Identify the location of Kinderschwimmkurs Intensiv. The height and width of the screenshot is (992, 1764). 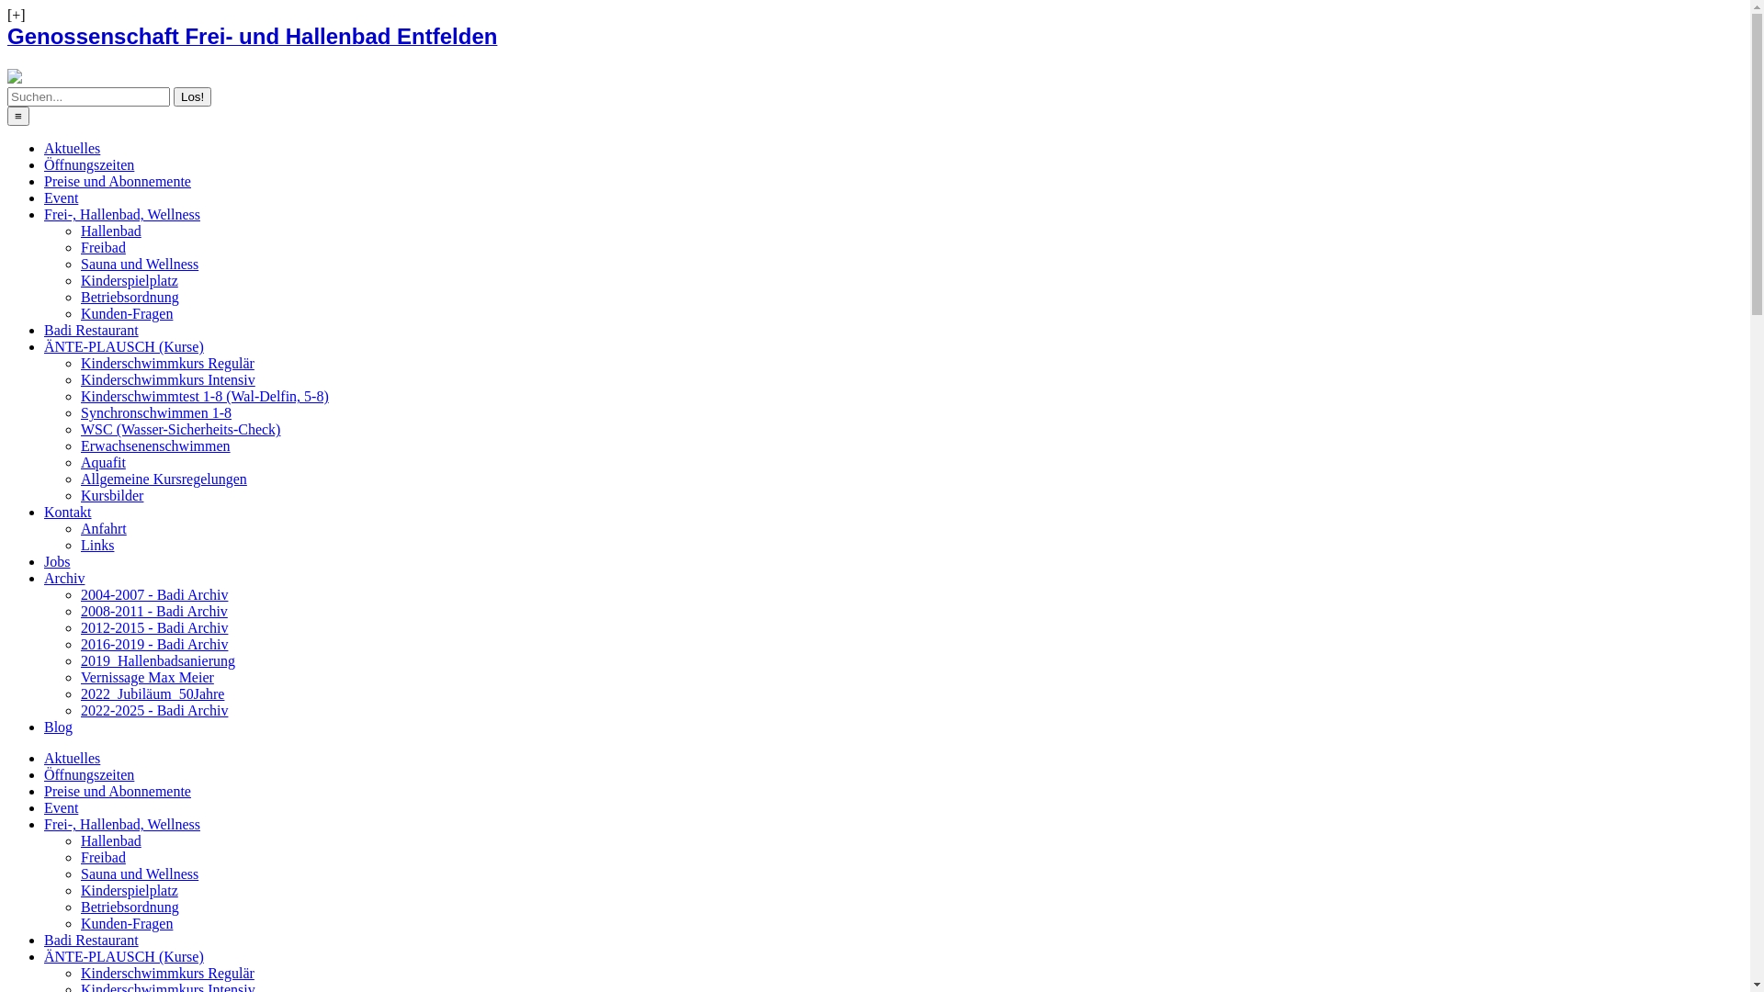
(168, 380).